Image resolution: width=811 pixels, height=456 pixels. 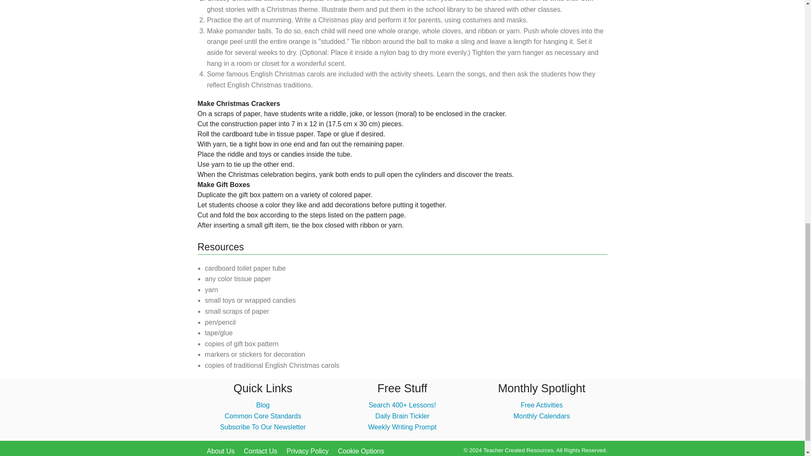 What do you see at coordinates (263, 405) in the screenshot?
I see `Blog` at bounding box center [263, 405].